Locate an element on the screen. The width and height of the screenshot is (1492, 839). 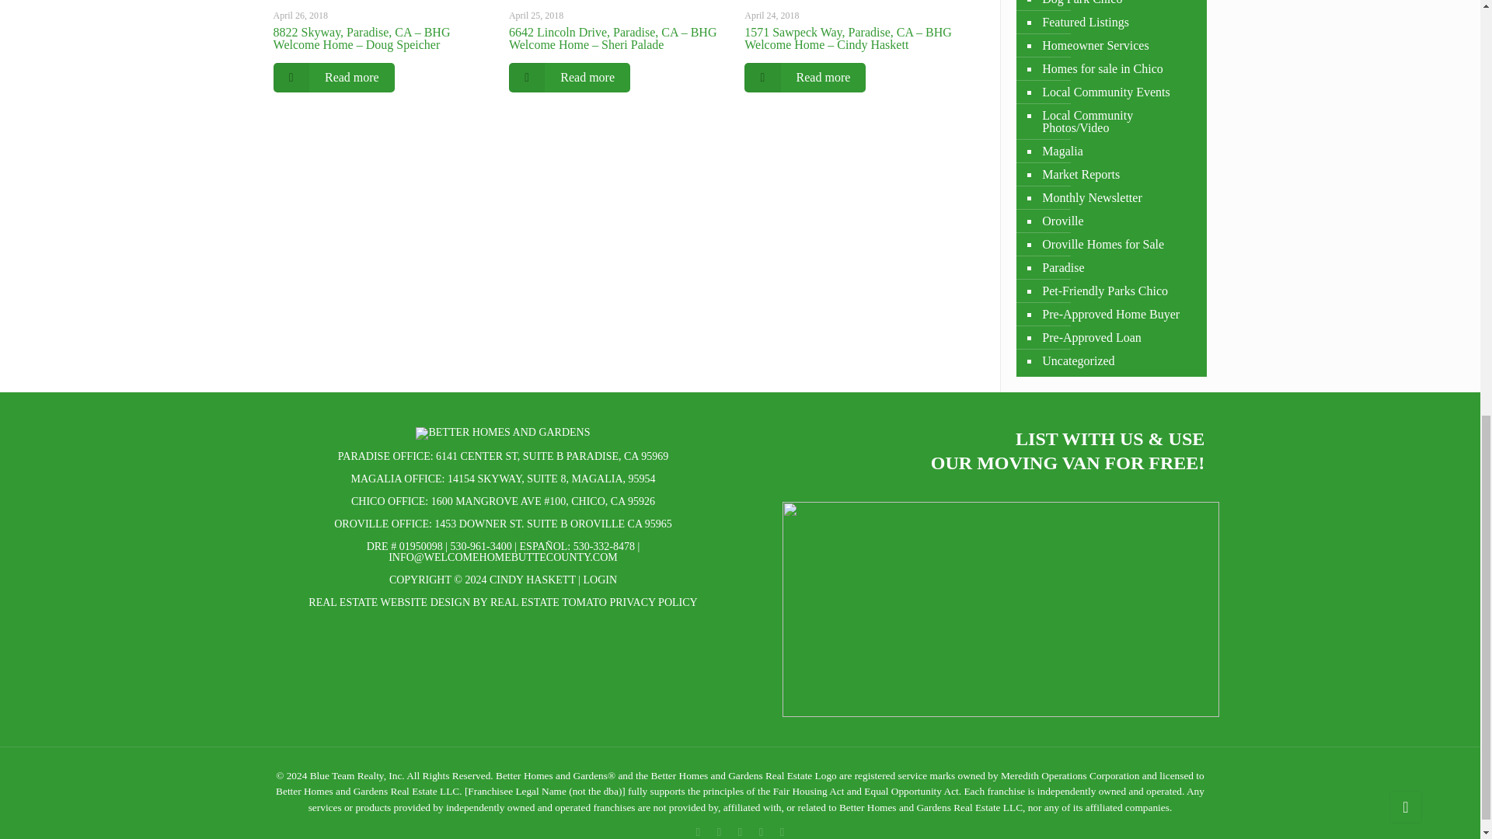
Facebook is located at coordinates (698, 831).